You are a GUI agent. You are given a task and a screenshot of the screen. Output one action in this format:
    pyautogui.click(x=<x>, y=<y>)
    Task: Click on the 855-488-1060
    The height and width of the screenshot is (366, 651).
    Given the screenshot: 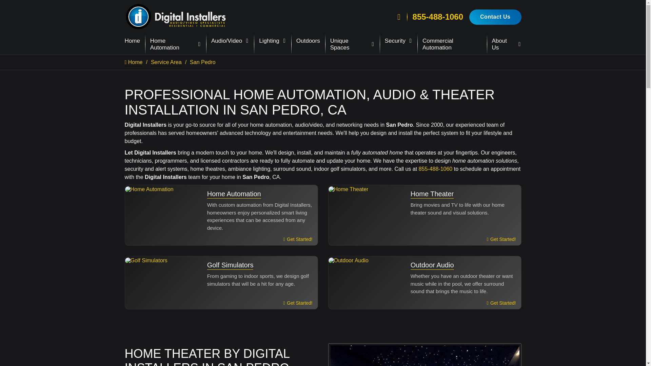 What is the action you would take?
    pyautogui.click(x=438, y=17)
    